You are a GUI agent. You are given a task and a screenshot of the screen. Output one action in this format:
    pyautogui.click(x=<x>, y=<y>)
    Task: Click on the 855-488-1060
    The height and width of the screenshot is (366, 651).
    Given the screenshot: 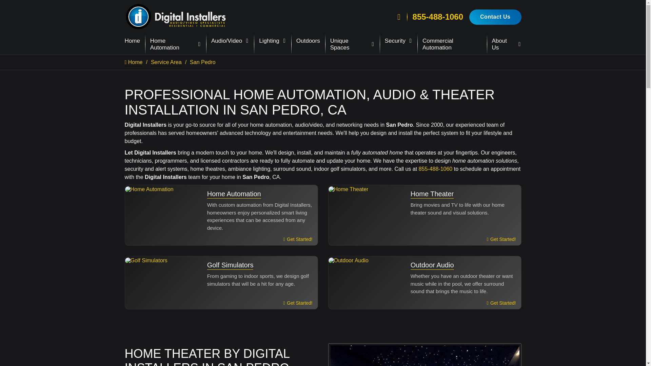 What is the action you would take?
    pyautogui.click(x=438, y=17)
    